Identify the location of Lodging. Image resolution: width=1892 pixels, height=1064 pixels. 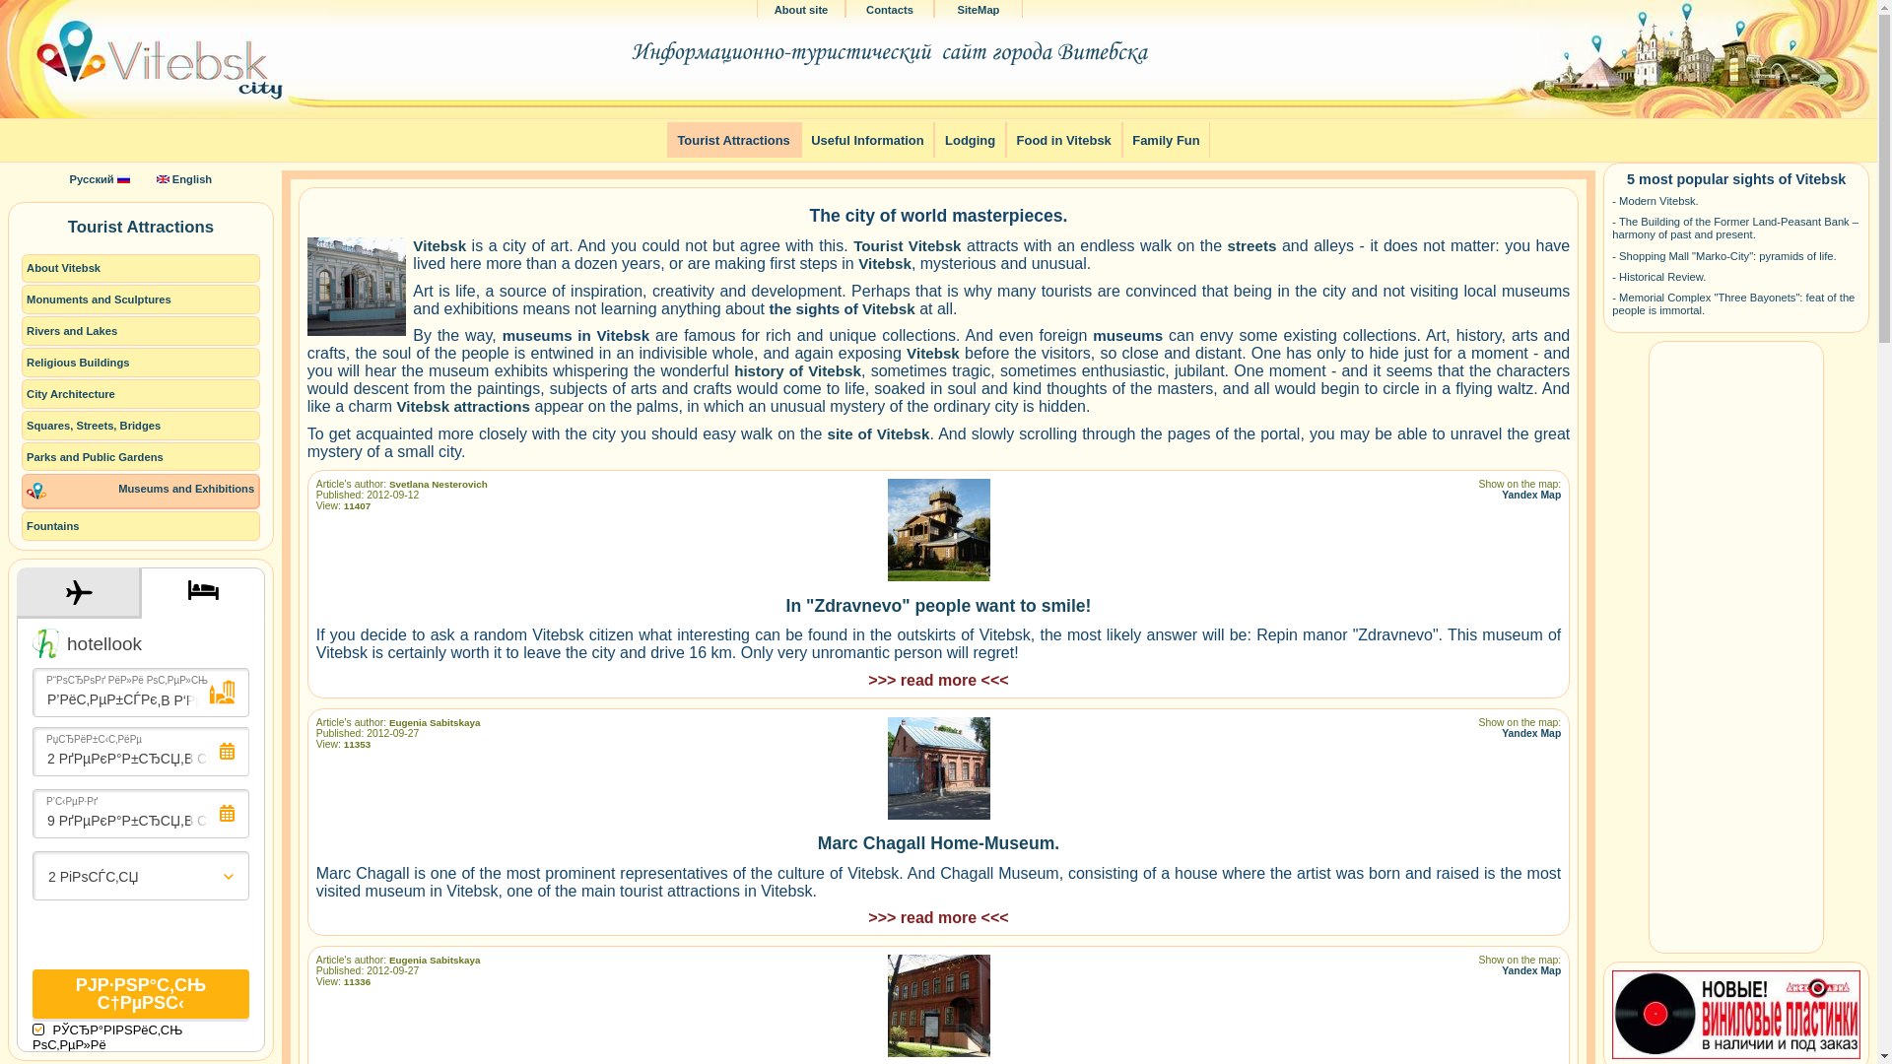
(970, 140).